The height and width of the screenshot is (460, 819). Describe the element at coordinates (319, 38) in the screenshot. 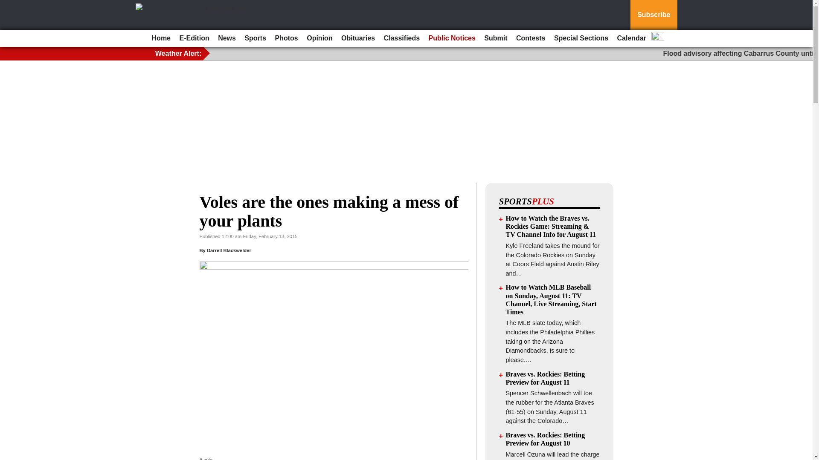

I see `Opinion` at that location.